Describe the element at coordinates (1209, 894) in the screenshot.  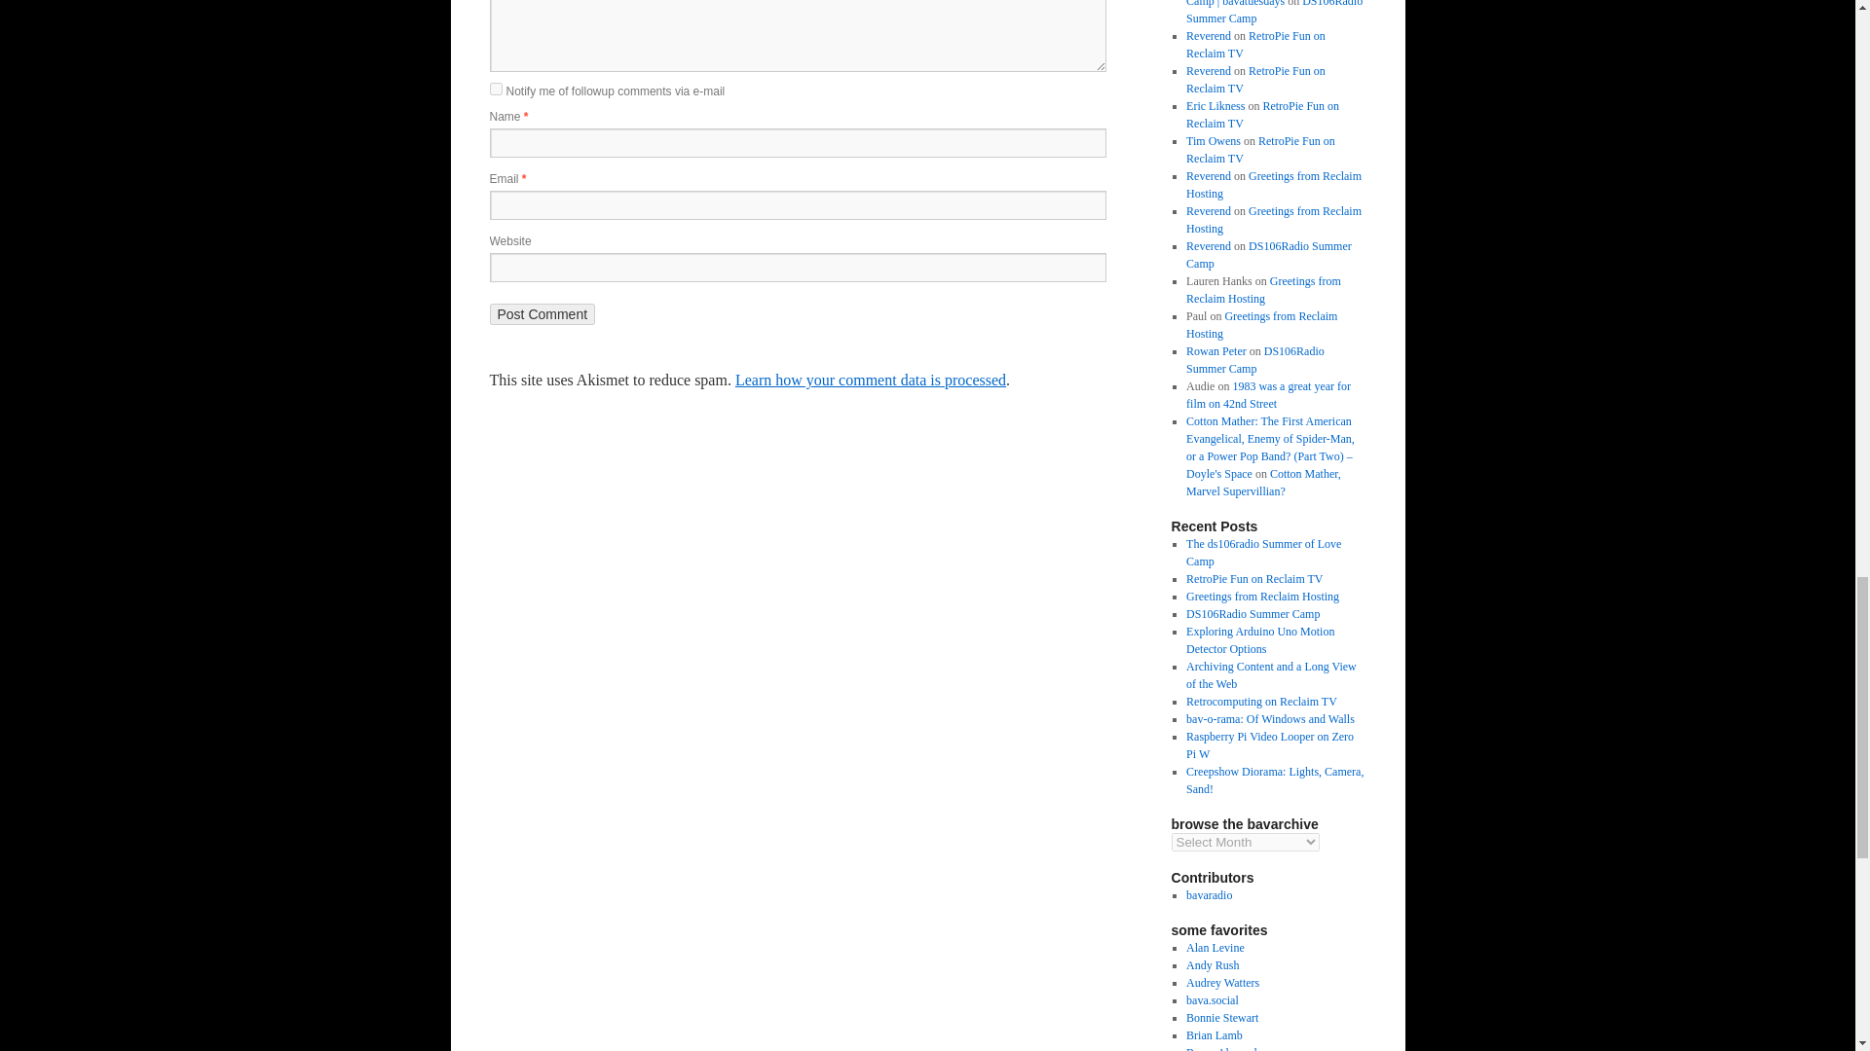
I see `bava on the radio` at that location.